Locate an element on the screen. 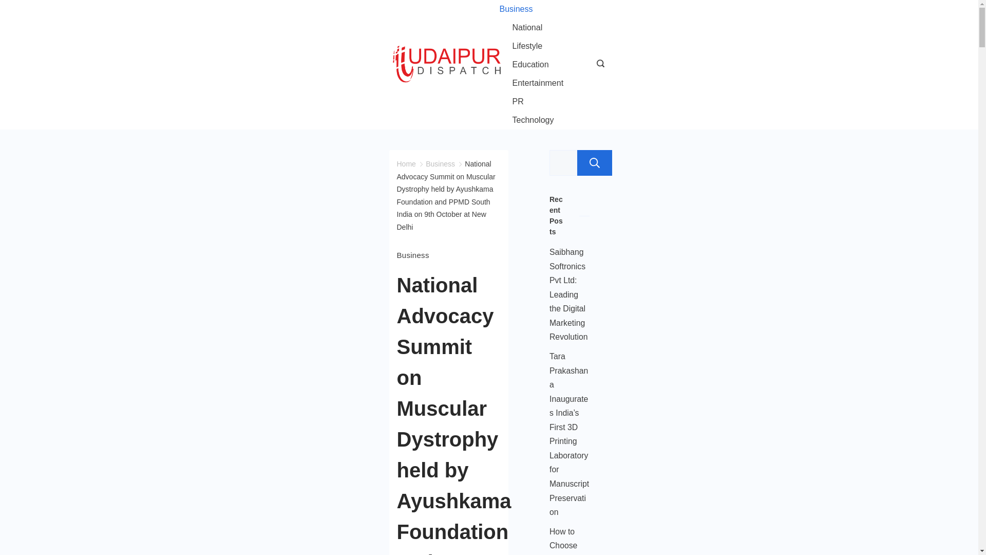 The height and width of the screenshot is (555, 986). Home is located at coordinates (406, 164).